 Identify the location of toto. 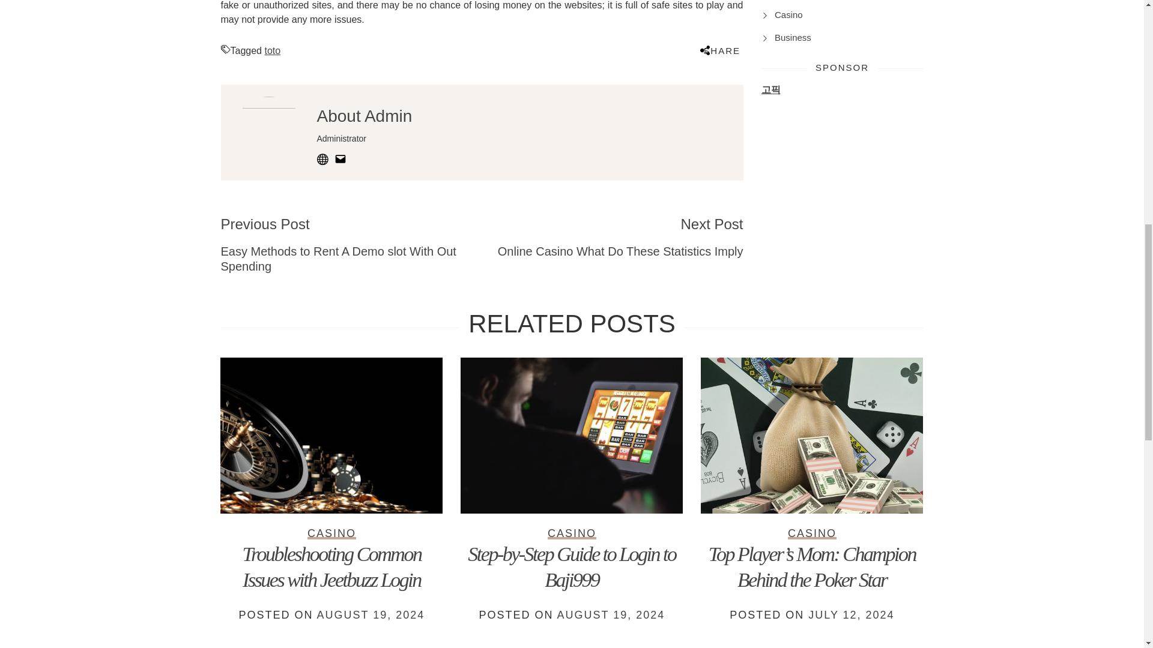
(612, 236).